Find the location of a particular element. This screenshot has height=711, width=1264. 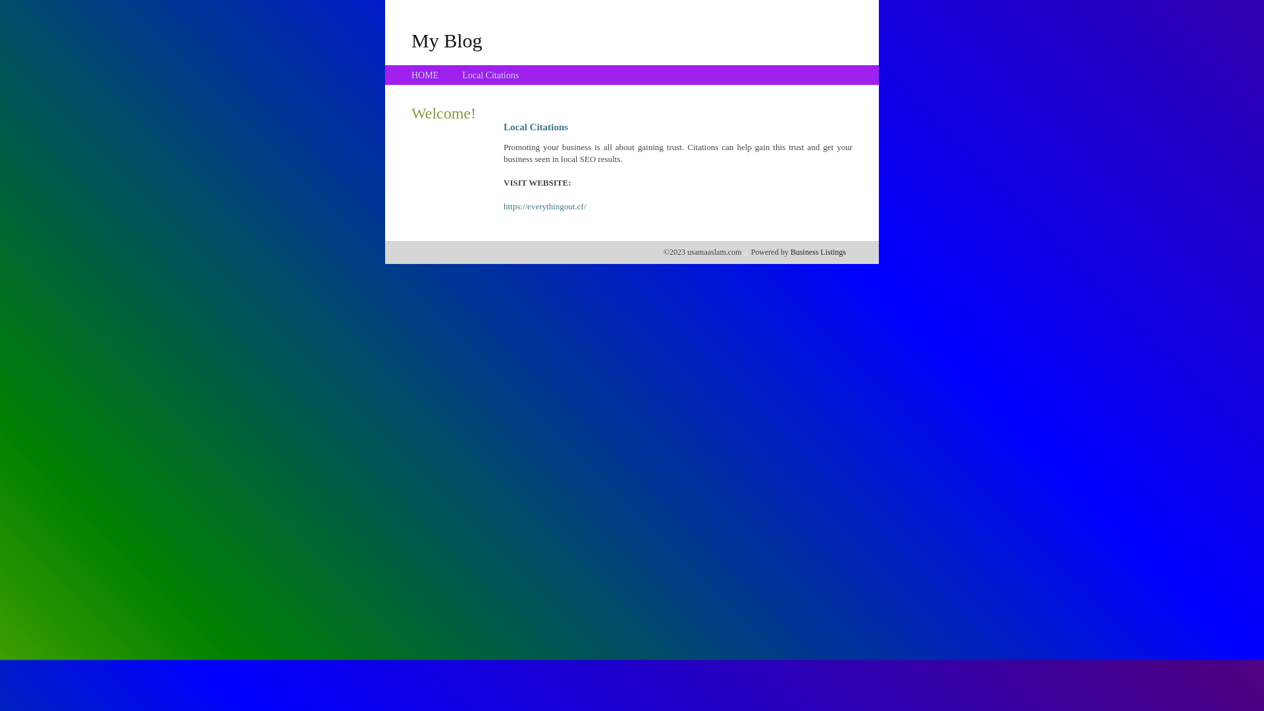

My Blog is located at coordinates (447, 40).